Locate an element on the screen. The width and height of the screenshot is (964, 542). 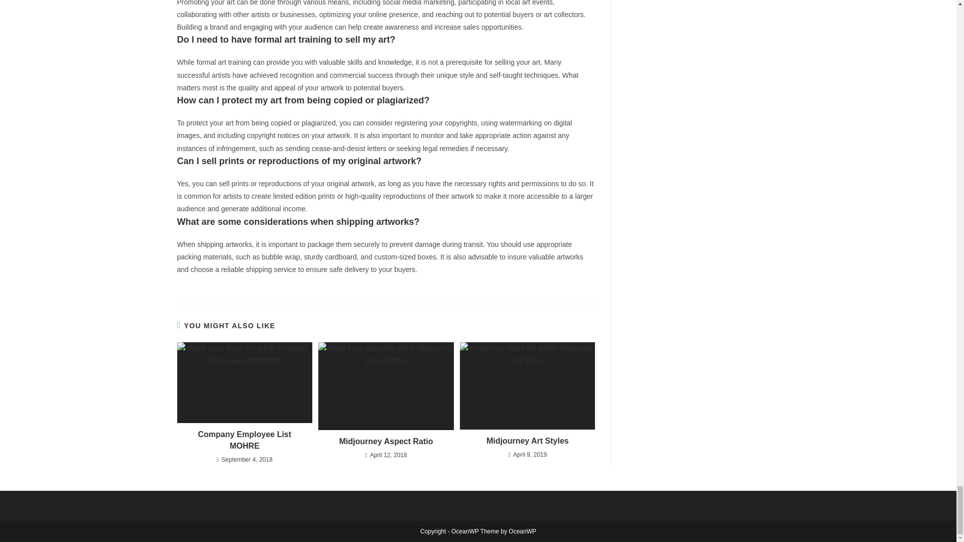
Midjourney Aspect Ratio is located at coordinates (386, 442).